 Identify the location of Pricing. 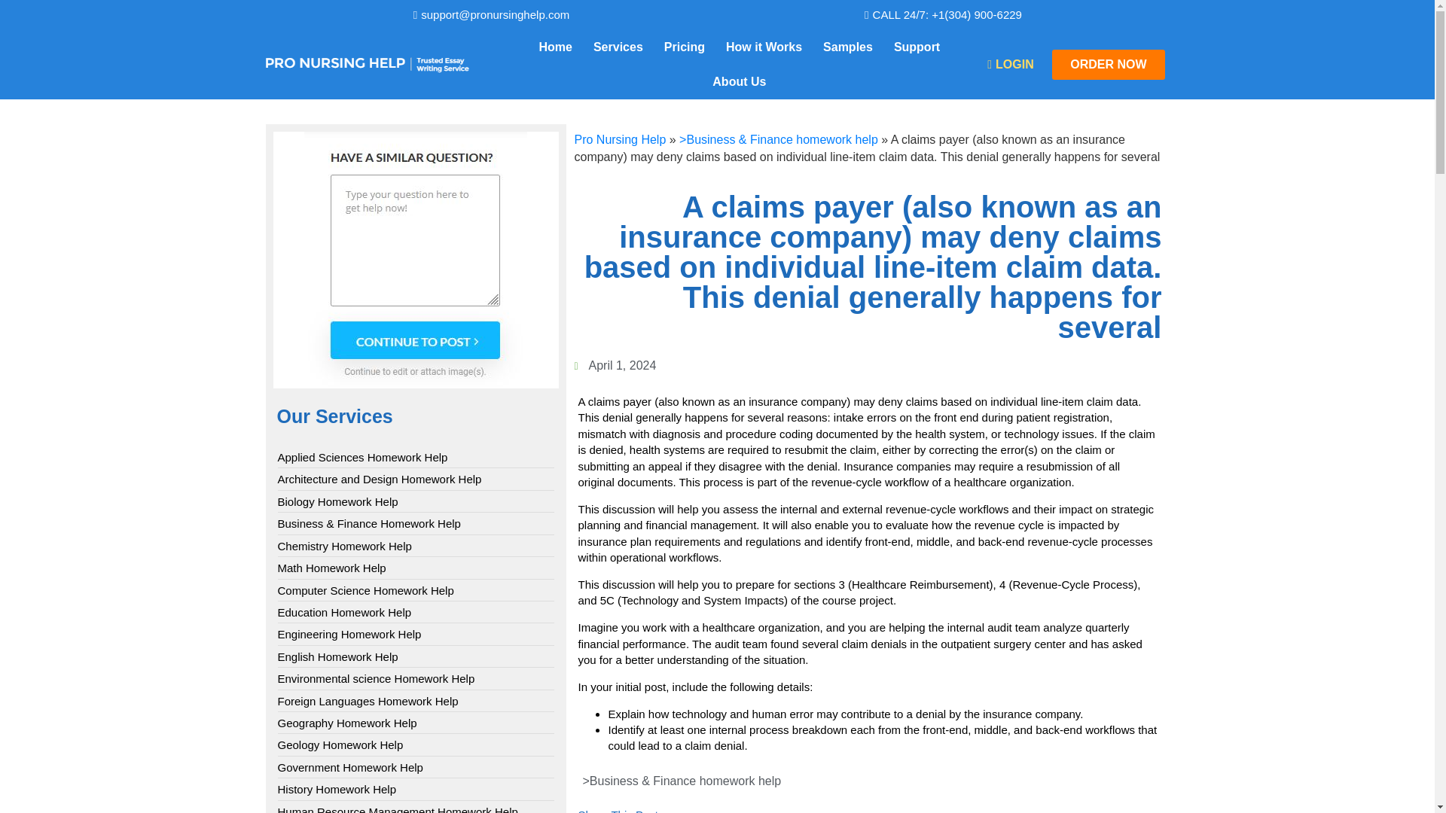
(684, 47).